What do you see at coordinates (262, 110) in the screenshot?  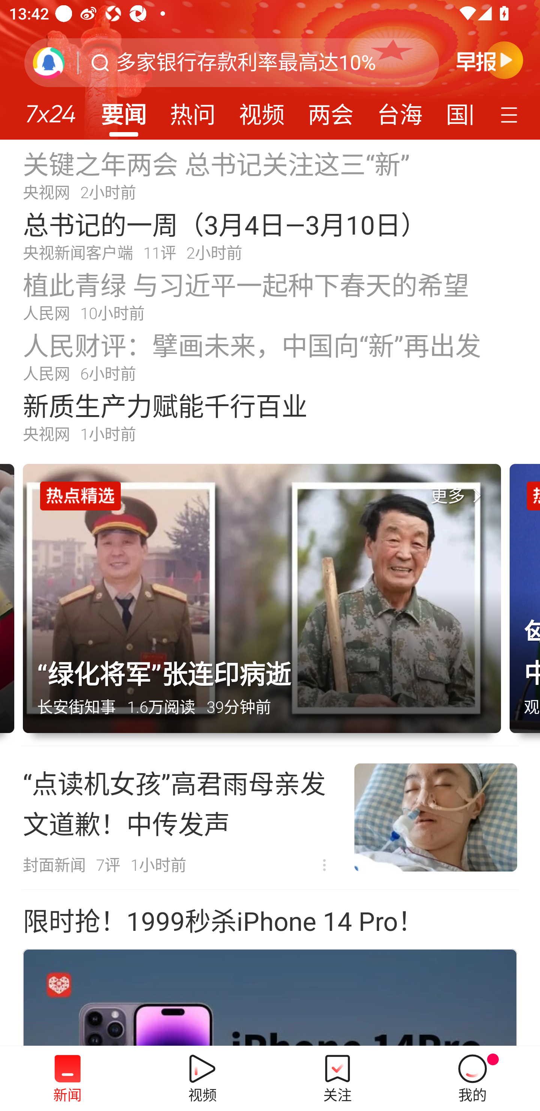 I see `视频` at bounding box center [262, 110].